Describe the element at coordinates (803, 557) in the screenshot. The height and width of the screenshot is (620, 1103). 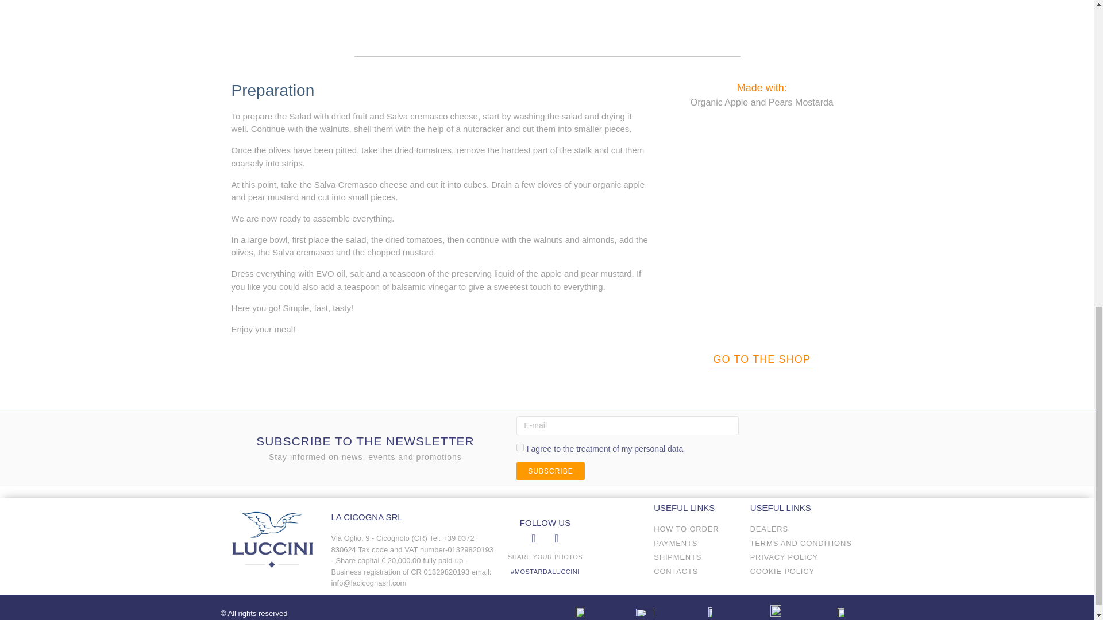
I see `PRIVACY POLICY` at that location.